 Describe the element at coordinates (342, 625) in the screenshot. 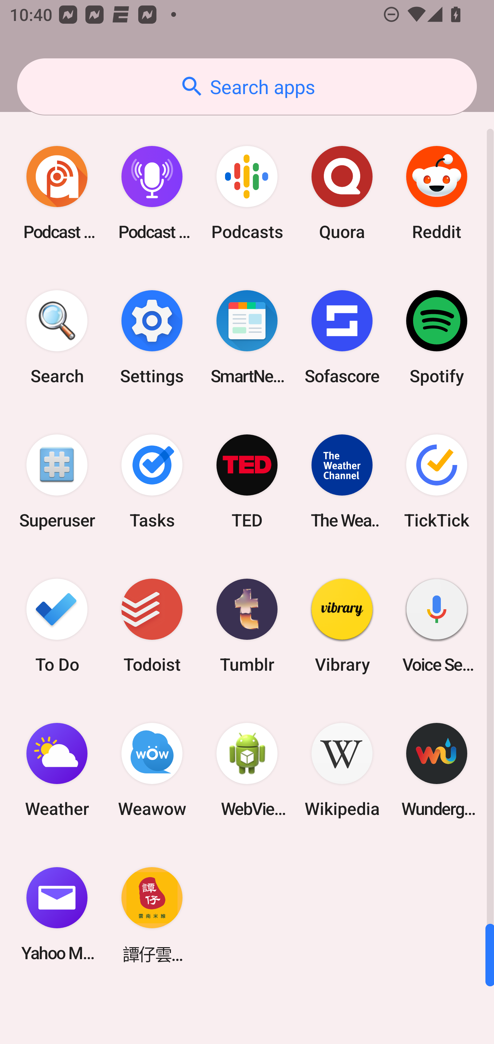

I see `Vibrary` at that location.